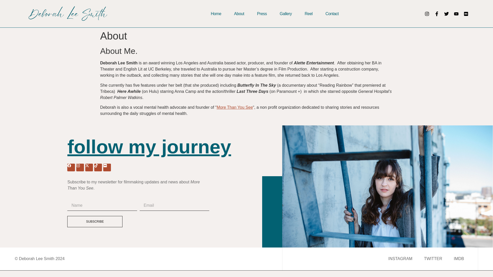  What do you see at coordinates (309, 14) in the screenshot?
I see `Reel` at bounding box center [309, 14].